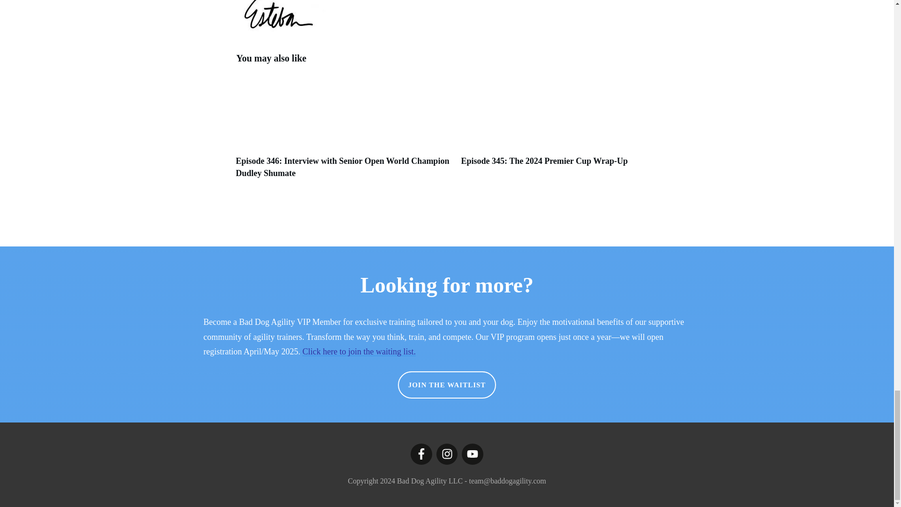  What do you see at coordinates (543, 161) in the screenshot?
I see `Episode 345: The 2024 Premier Cup Wrap-Up` at bounding box center [543, 161].